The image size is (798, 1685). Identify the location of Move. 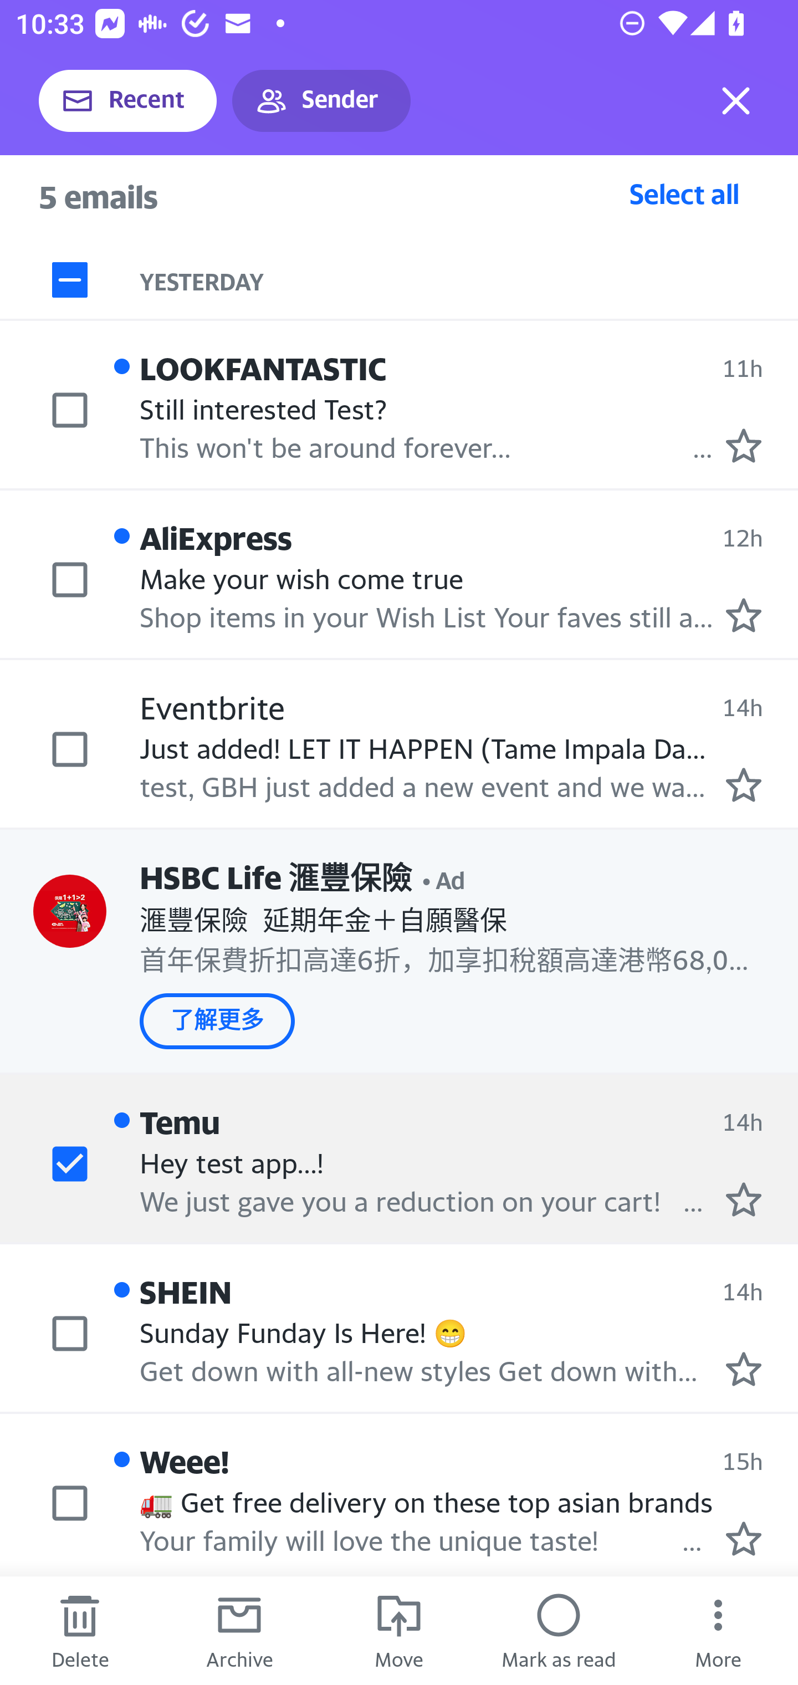
(399, 1631).